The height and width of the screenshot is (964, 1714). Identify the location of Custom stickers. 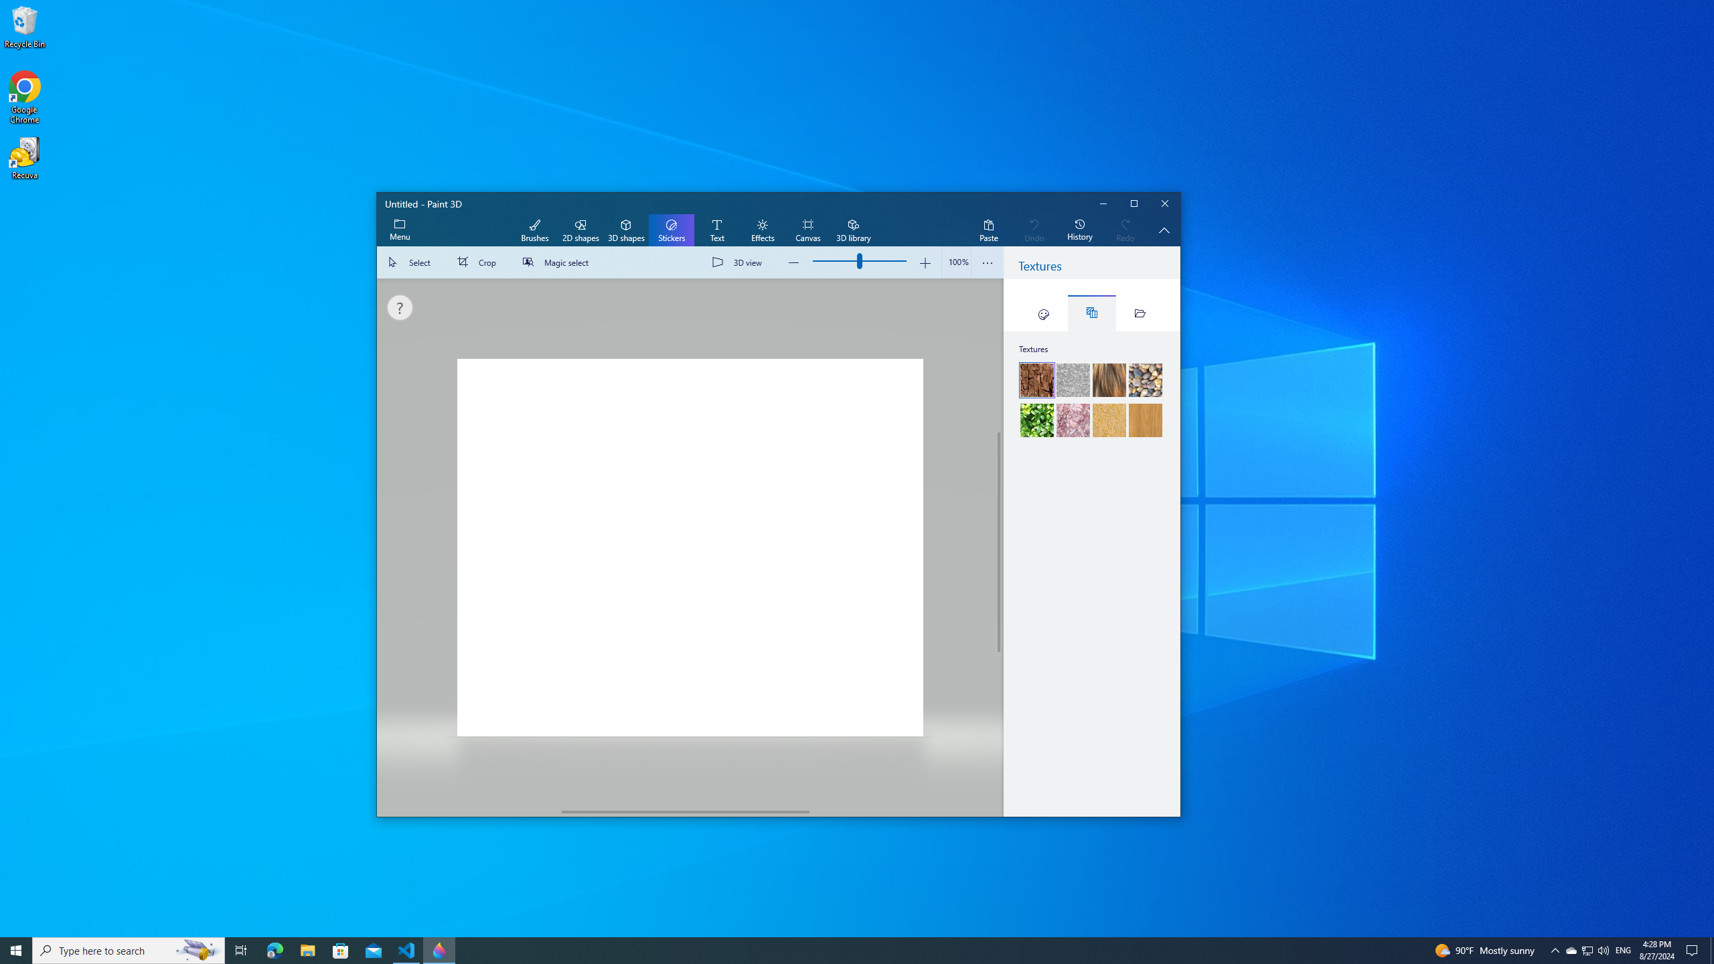
(1140, 313).